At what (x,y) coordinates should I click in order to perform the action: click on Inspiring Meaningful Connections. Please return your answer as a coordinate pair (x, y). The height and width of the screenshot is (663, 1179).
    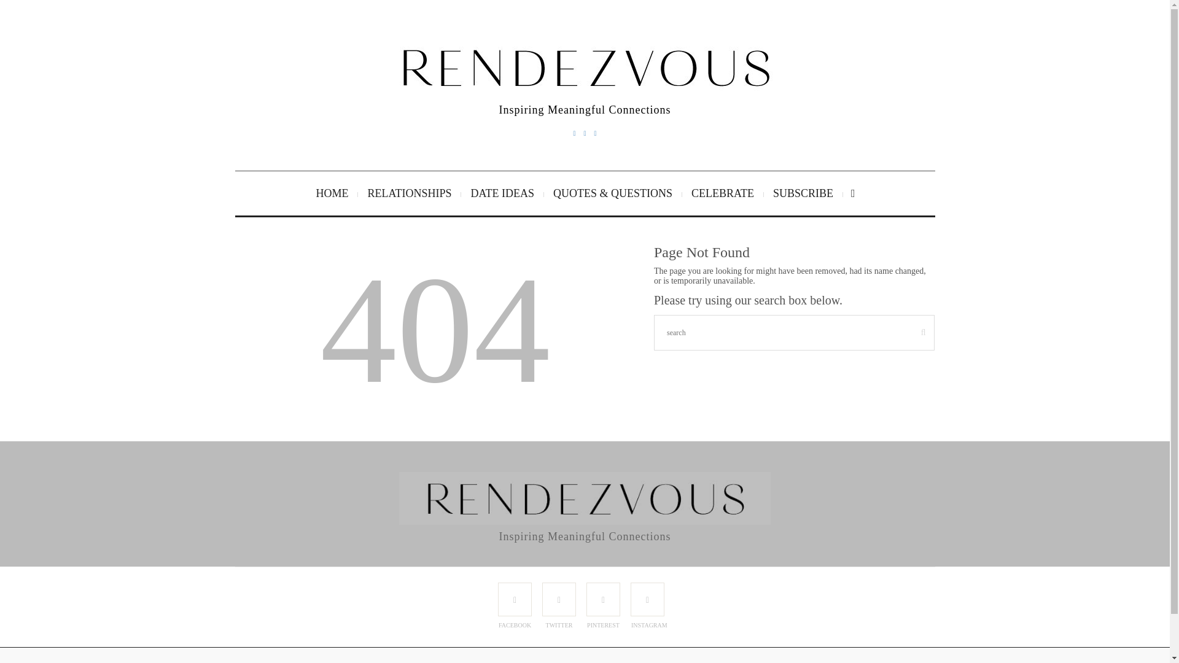
    Looking at the image, I should click on (585, 498).